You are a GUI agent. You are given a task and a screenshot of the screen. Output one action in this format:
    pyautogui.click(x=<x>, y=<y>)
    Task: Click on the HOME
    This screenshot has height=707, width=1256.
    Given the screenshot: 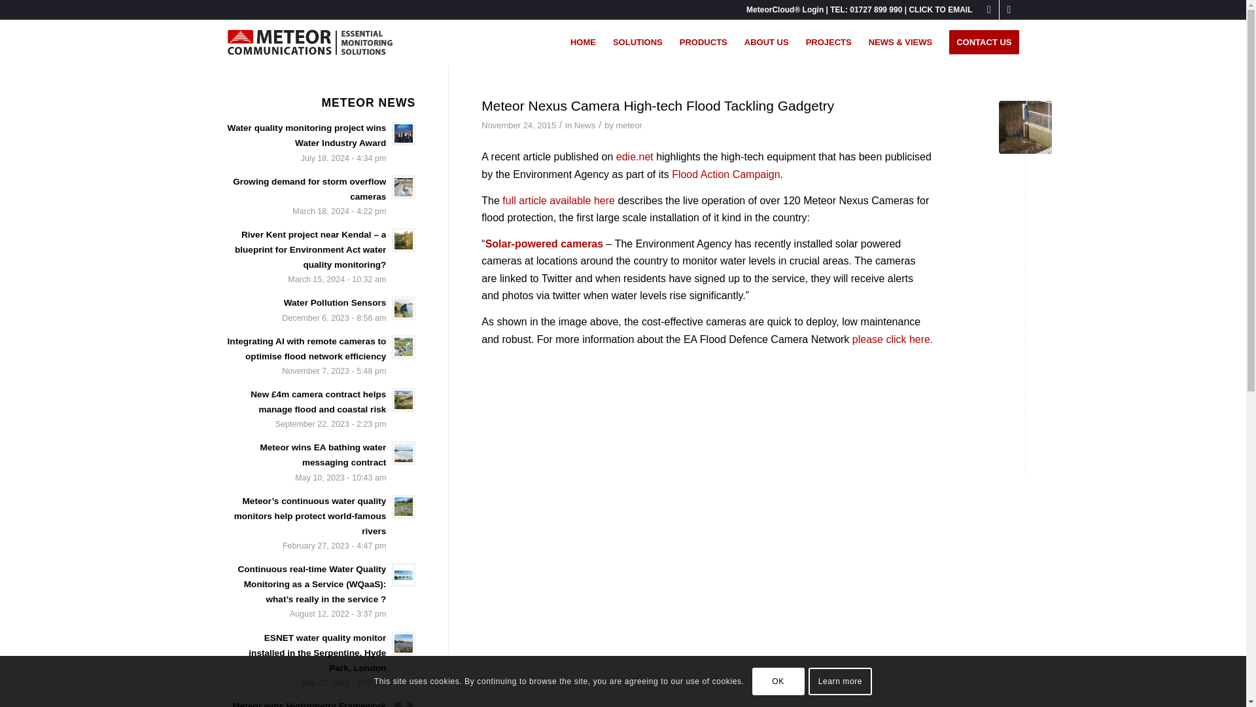 What is the action you would take?
    pyautogui.click(x=582, y=43)
    